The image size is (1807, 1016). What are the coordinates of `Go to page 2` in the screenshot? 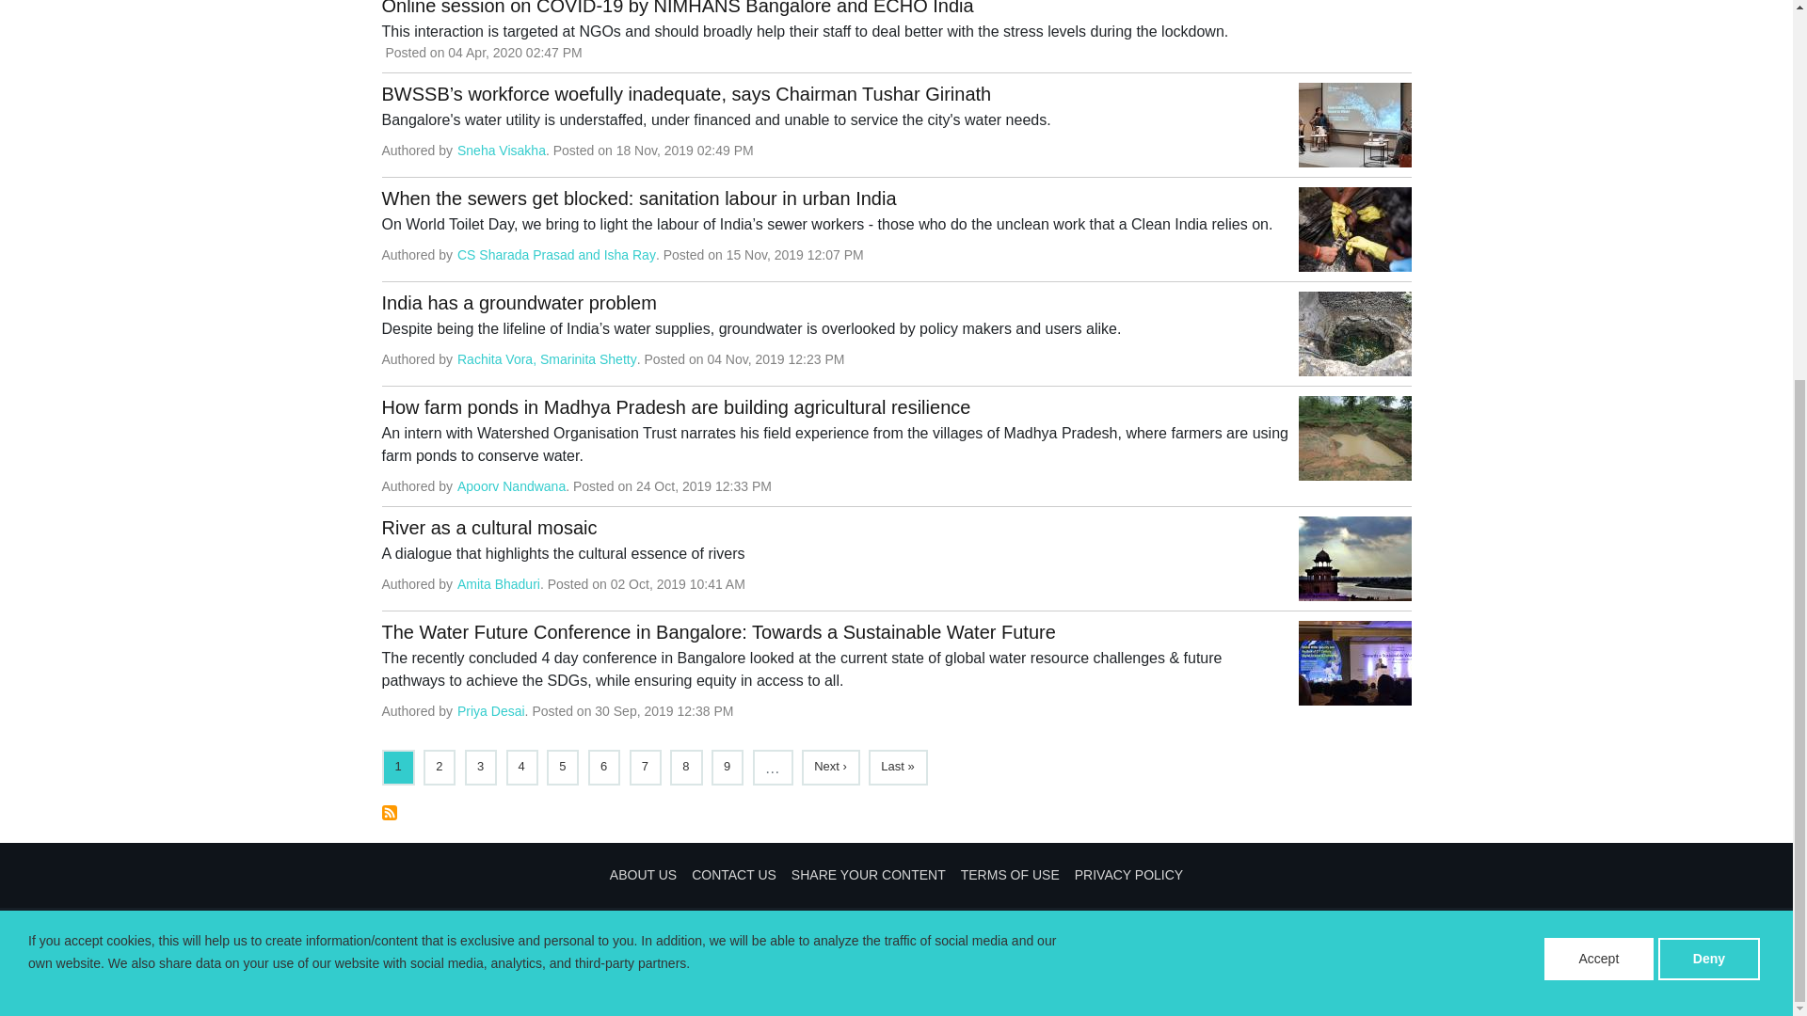 It's located at (439, 766).